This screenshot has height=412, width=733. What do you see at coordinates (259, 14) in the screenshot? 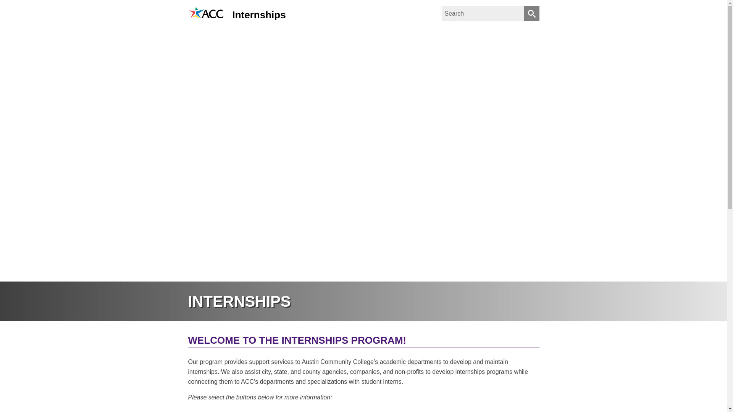
I see `Internships` at bounding box center [259, 14].